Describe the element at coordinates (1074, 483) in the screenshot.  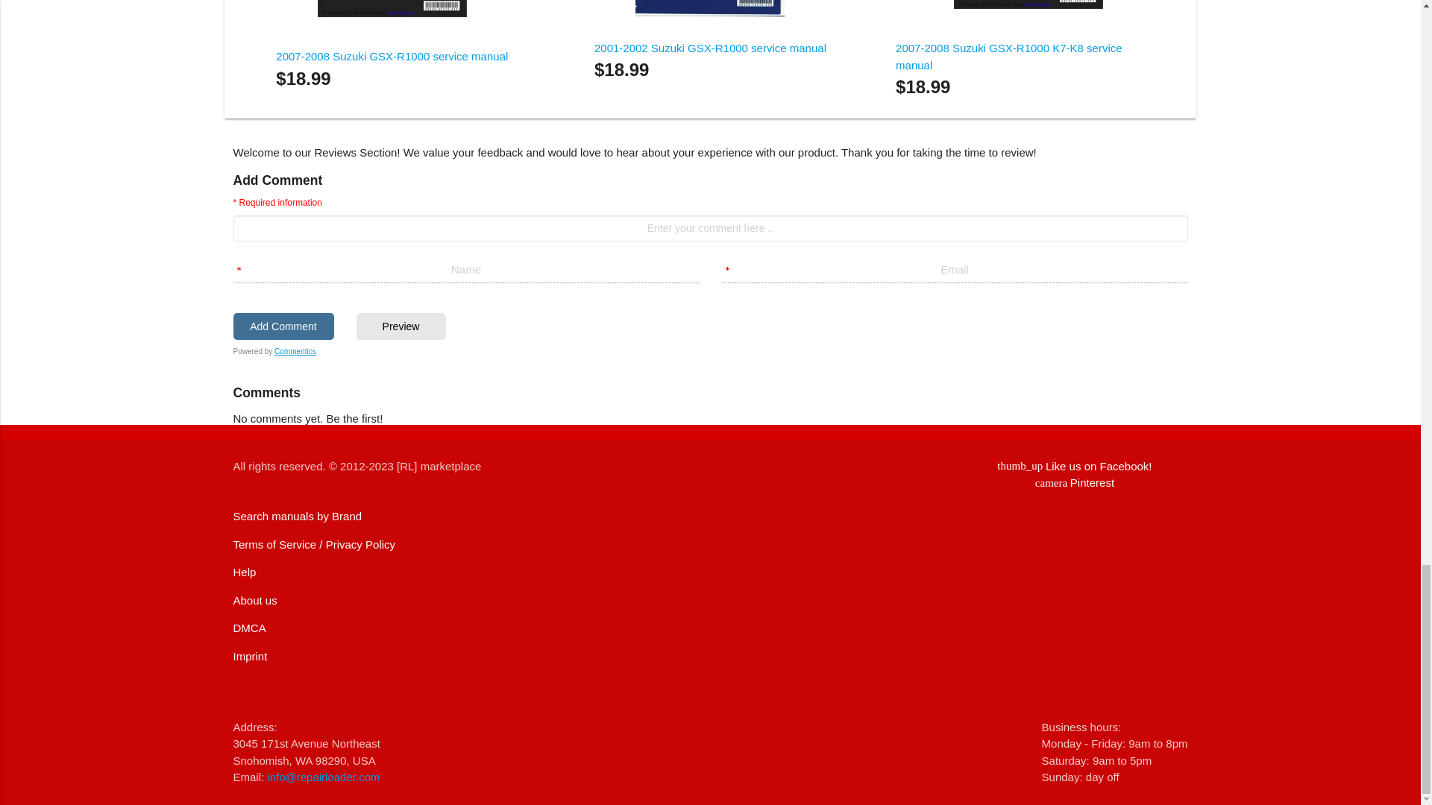
I see `Add Comment` at that location.